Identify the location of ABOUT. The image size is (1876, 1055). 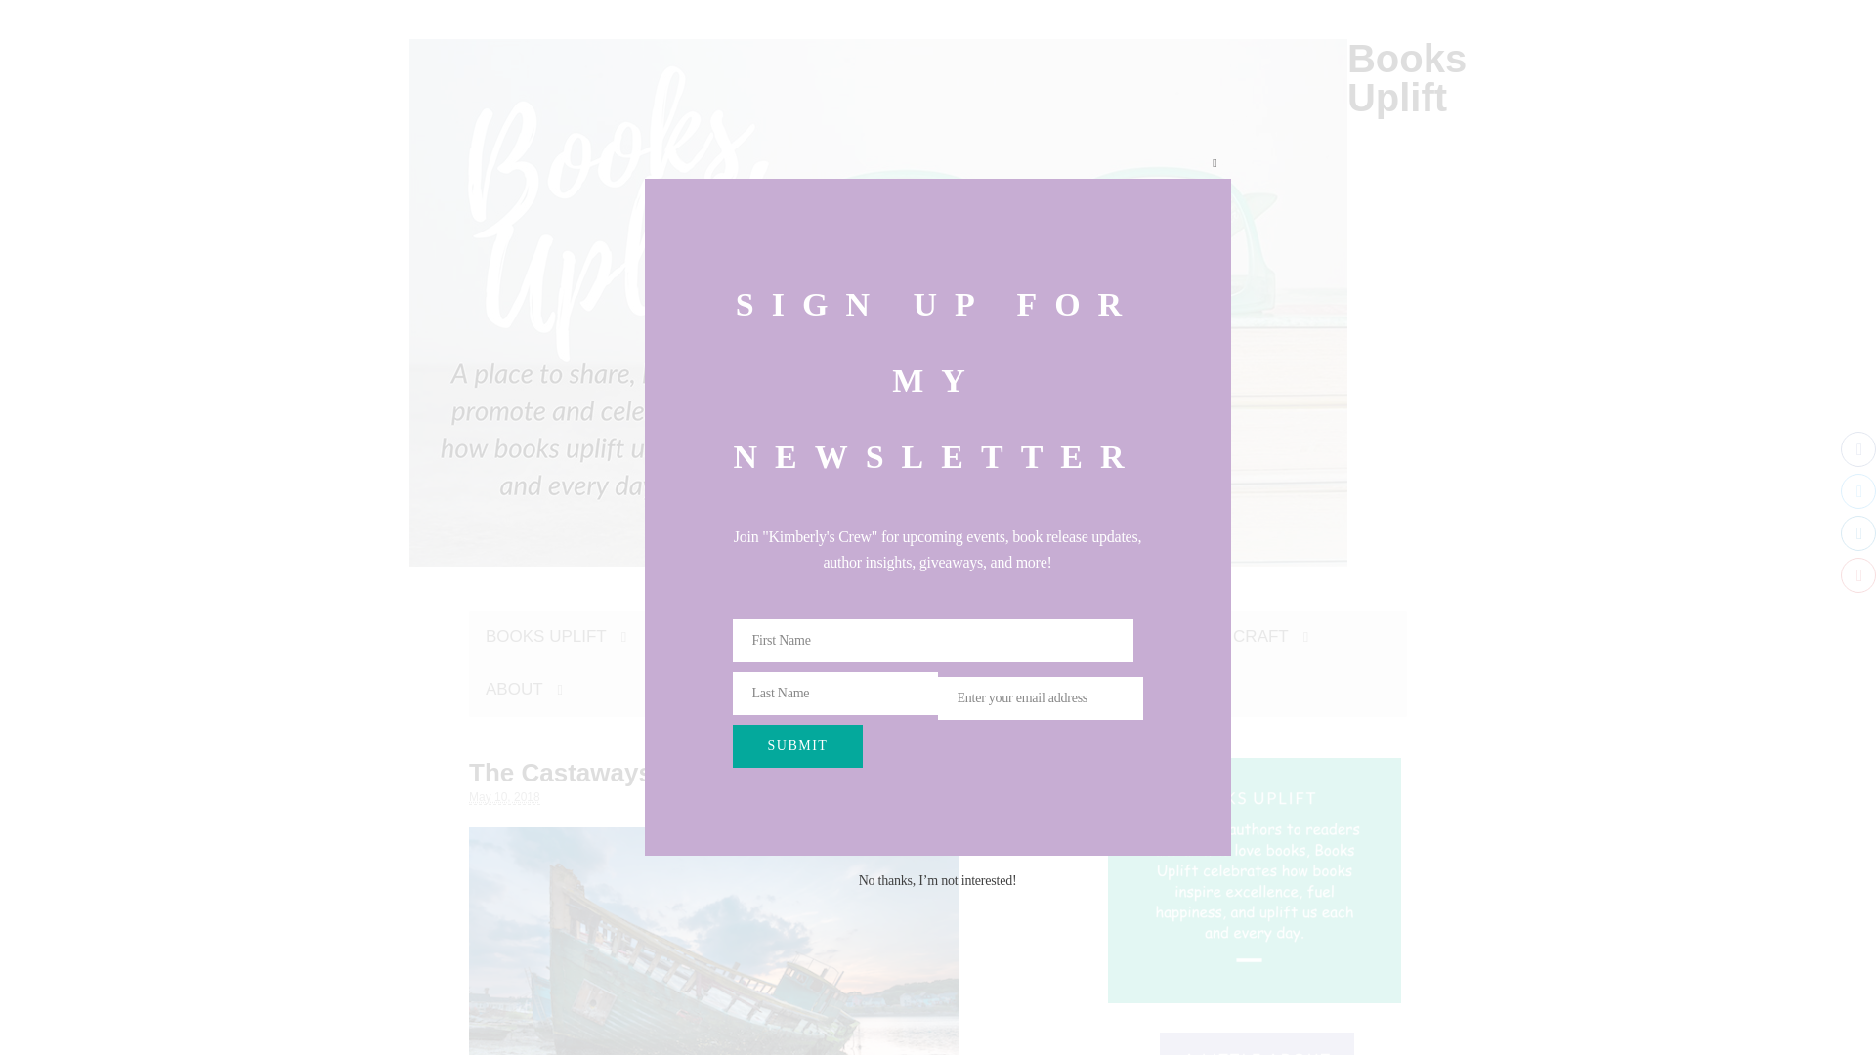
(524, 690).